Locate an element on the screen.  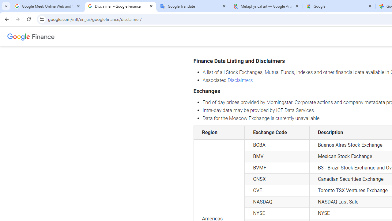
CNSX is located at coordinates (277, 179).